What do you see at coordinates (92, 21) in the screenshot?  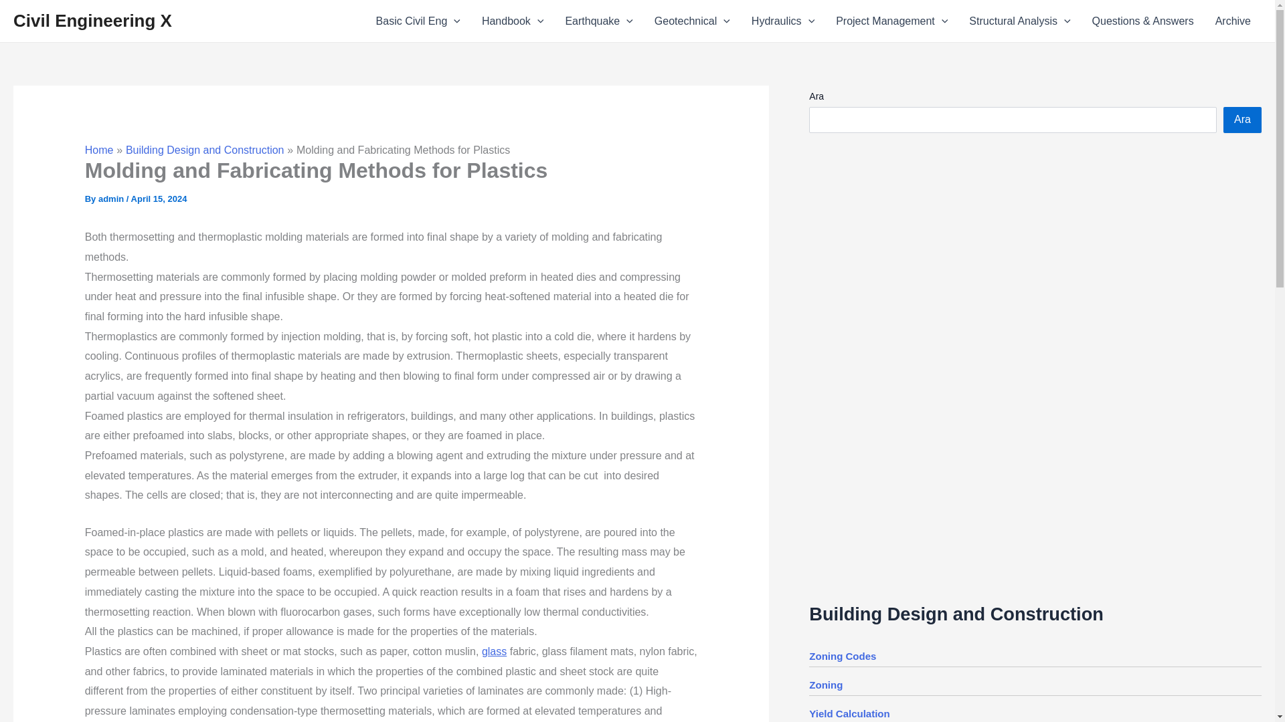 I see `Civil Engineering X` at bounding box center [92, 21].